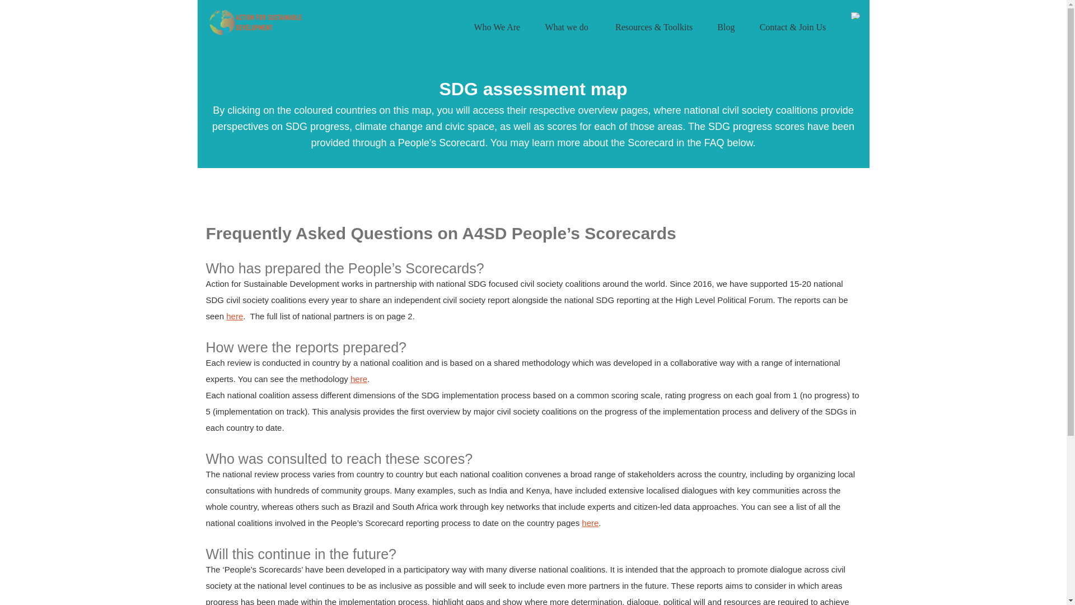 This screenshot has width=1075, height=605. Describe the element at coordinates (726, 27) in the screenshot. I see `Blog` at that location.